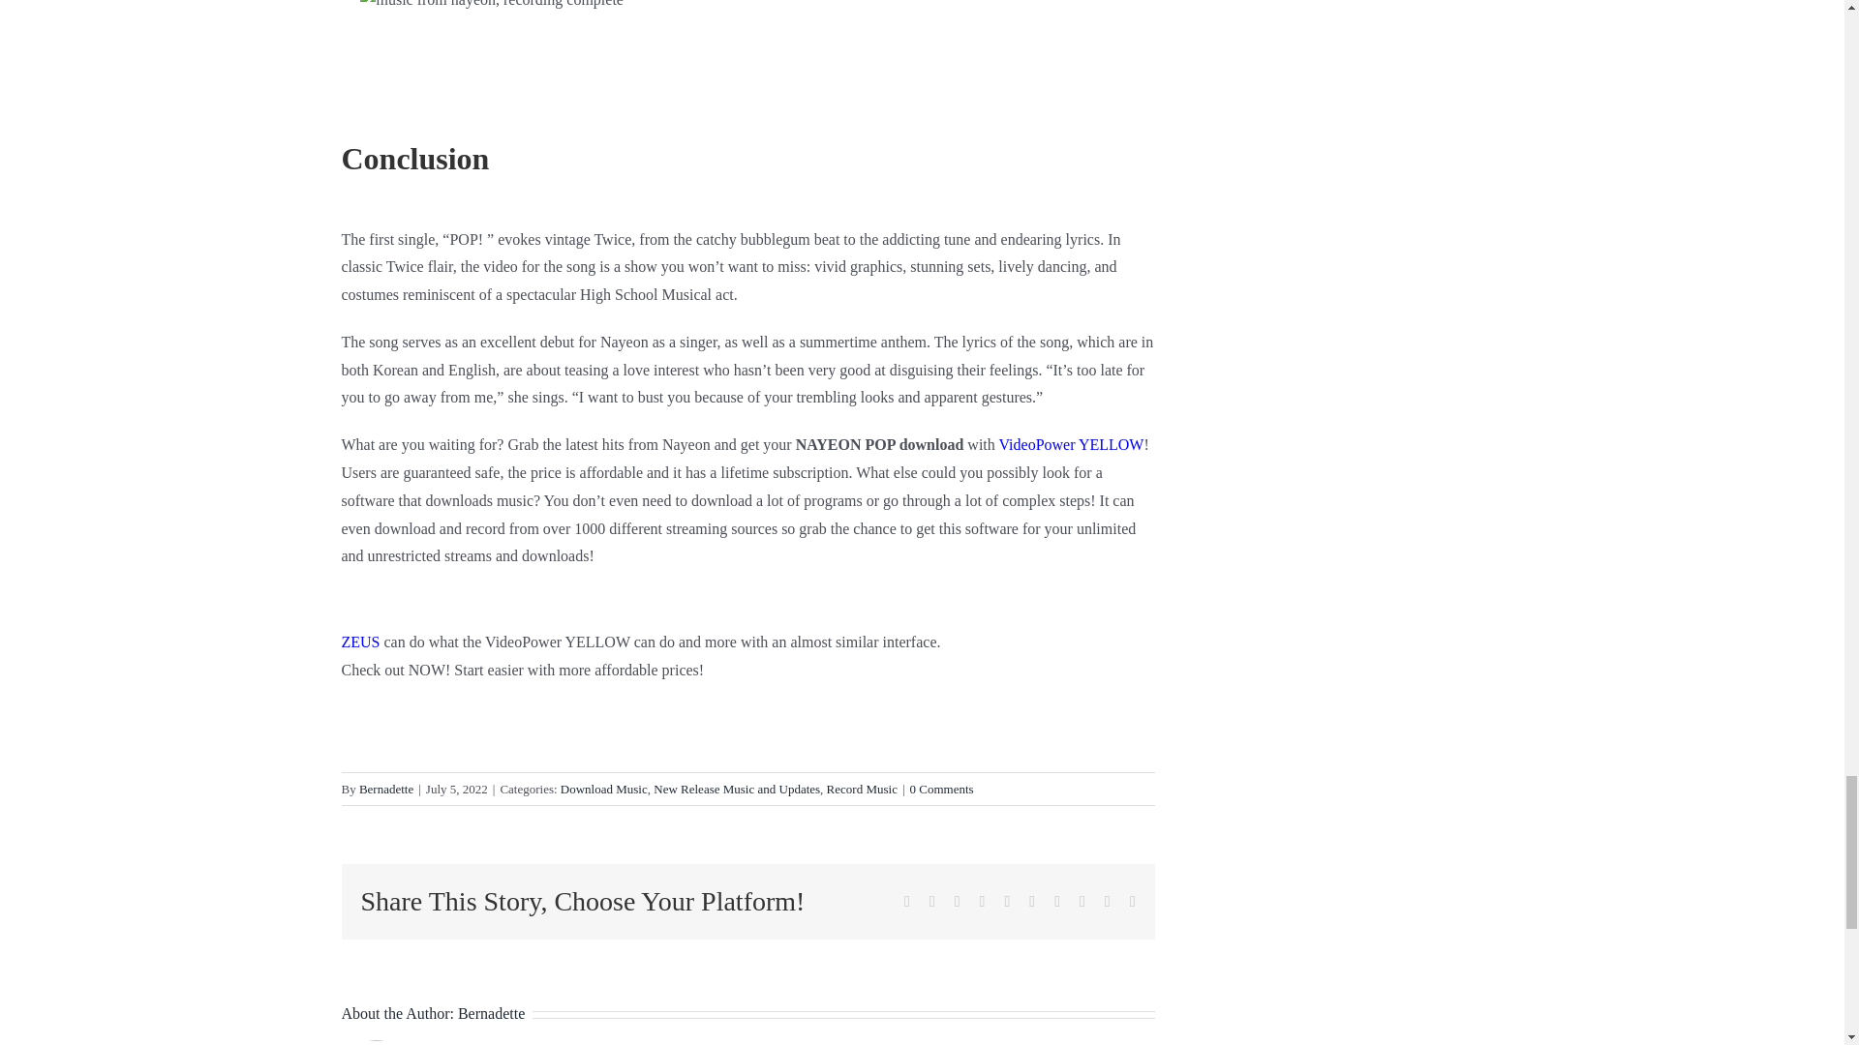  What do you see at coordinates (1032, 902) in the screenshot?
I see `Tumblr` at bounding box center [1032, 902].